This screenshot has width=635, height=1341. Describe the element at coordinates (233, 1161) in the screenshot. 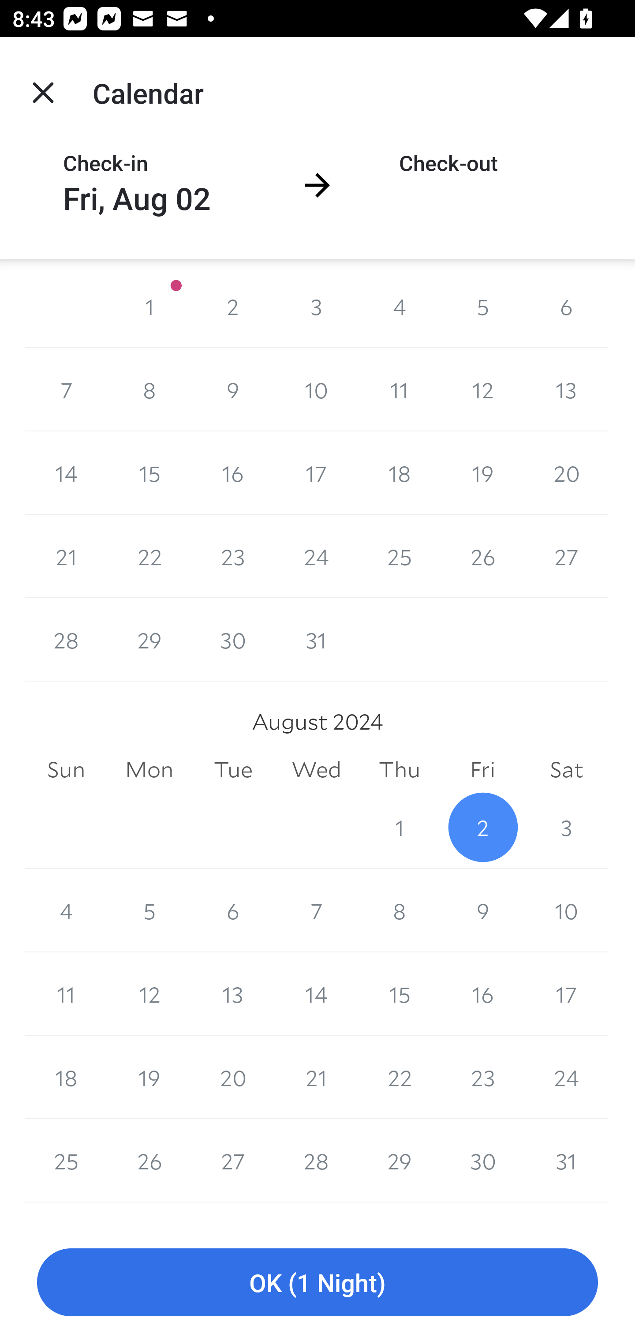

I see `27 27 August 2024` at that location.